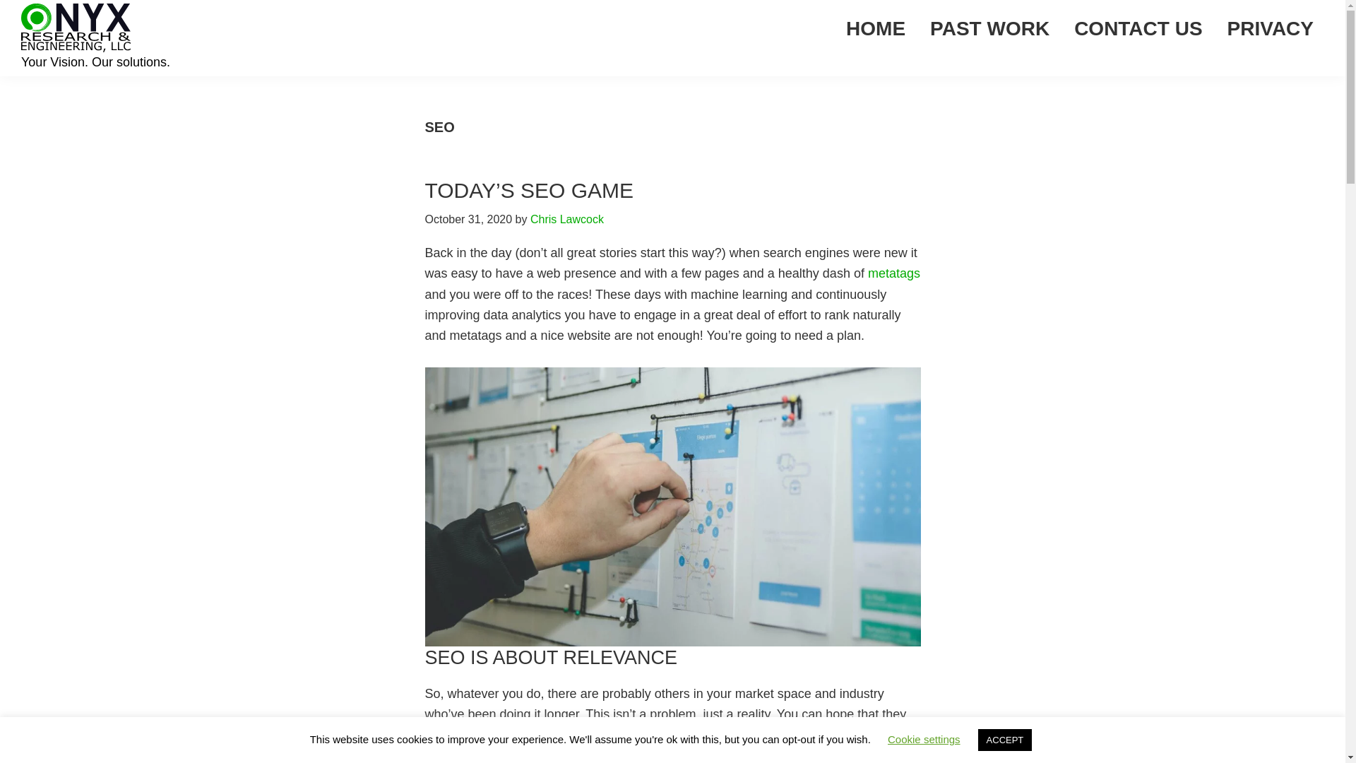 This screenshot has width=1356, height=763. Describe the element at coordinates (802, 755) in the screenshot. I see `Pool Supplies` at that location.